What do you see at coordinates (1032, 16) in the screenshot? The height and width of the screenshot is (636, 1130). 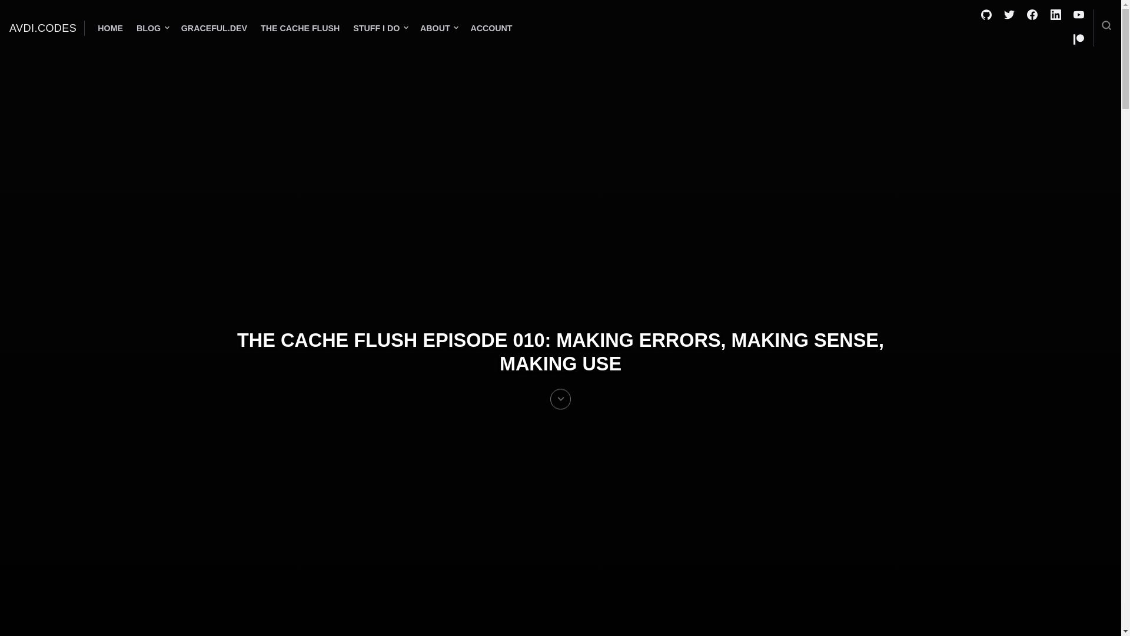 I see `Facebook` at bounding box center [1032, 16].